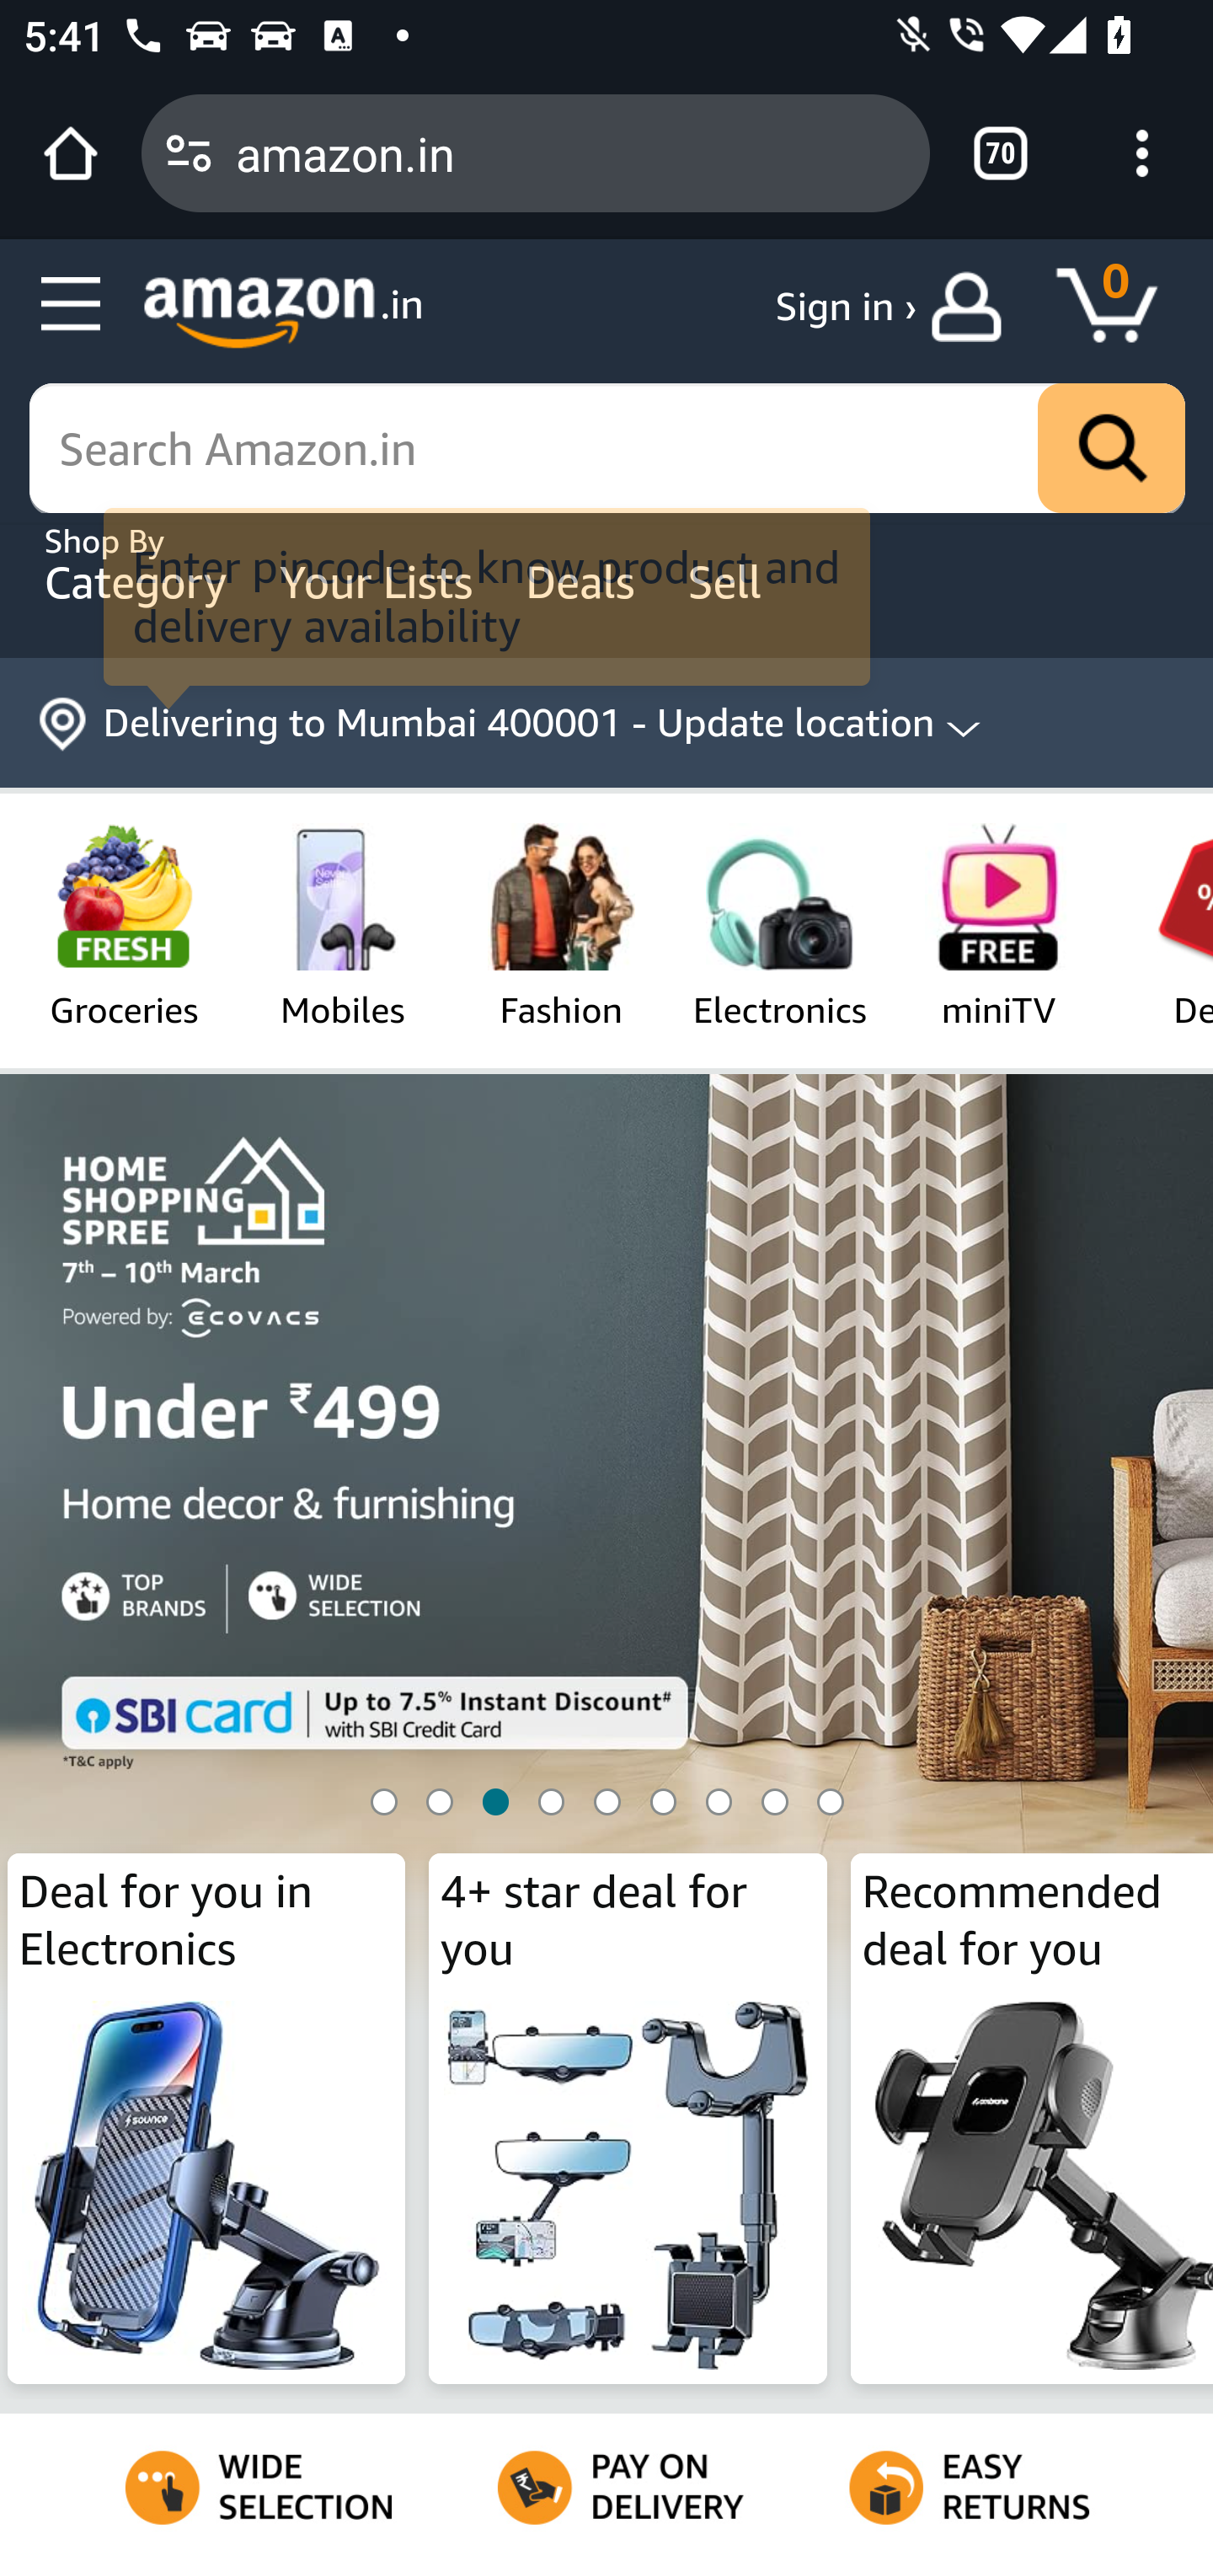  Describe the element at coordinates (1142, 153) in the screenshot. I see `Customize and control Google Chrome` at that location.